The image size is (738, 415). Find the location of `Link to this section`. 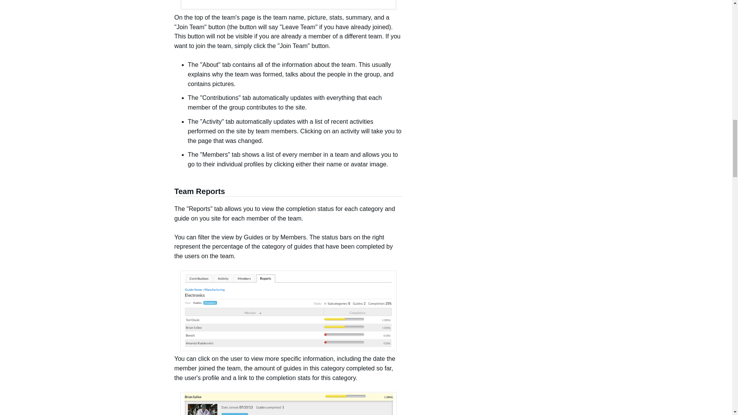

Link to this section is located at coordinates (170, 192).